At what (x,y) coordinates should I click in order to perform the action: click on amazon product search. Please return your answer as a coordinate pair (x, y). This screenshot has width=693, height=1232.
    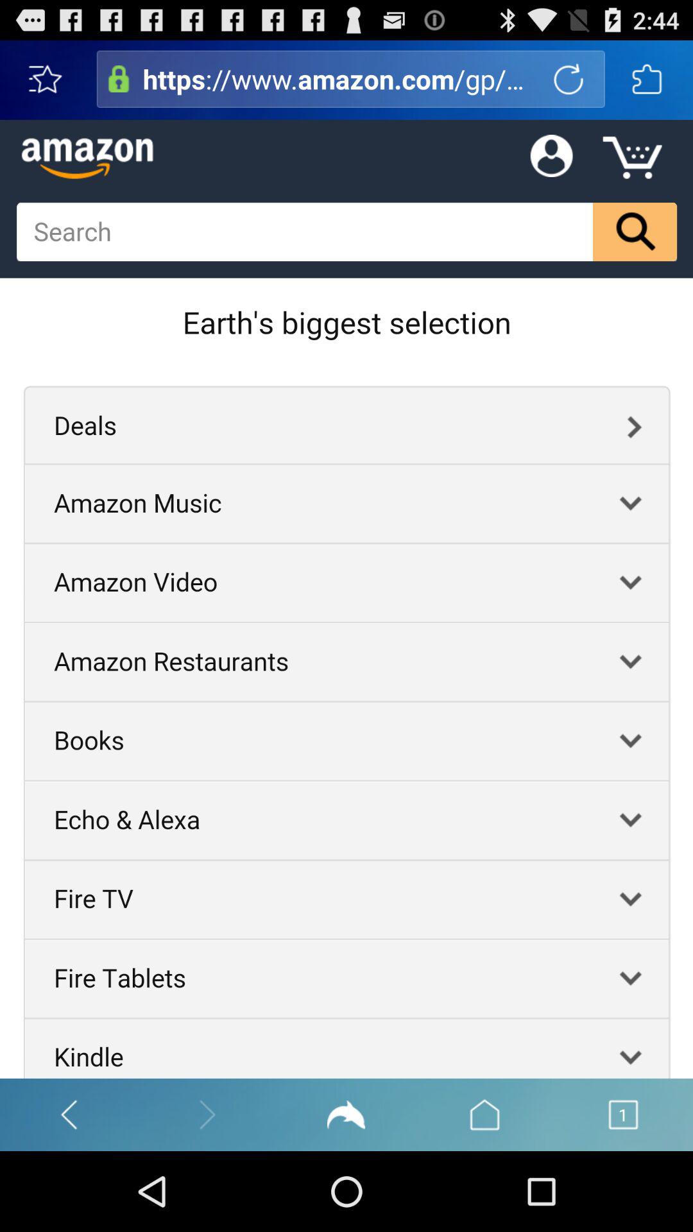
    Looking at the image, I should click on (119, 79).